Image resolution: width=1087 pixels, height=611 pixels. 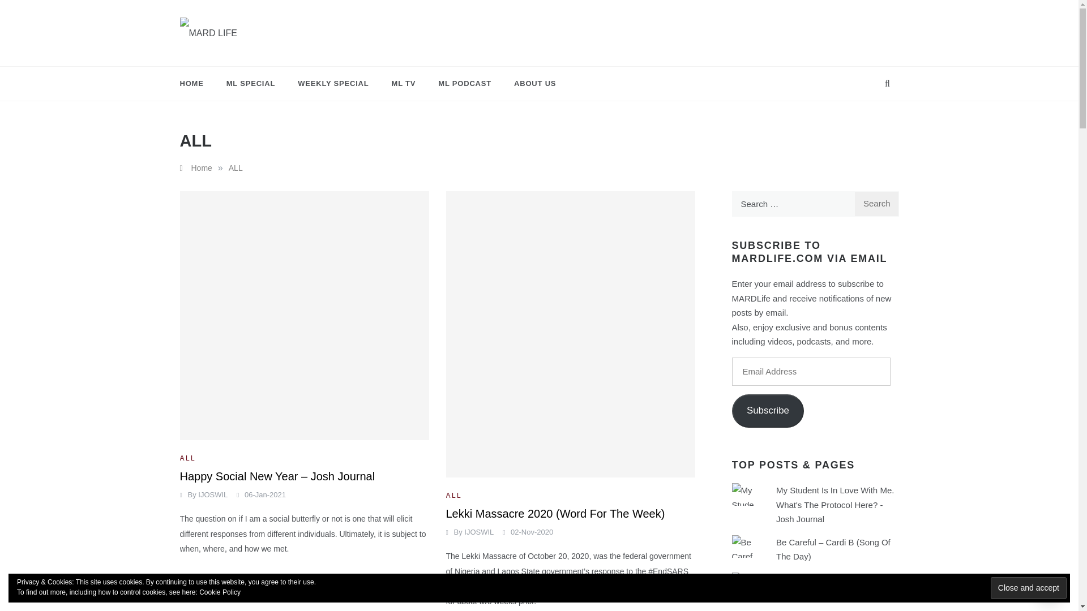 I want to click on MARD LIFE, so click(x=224, y=58).